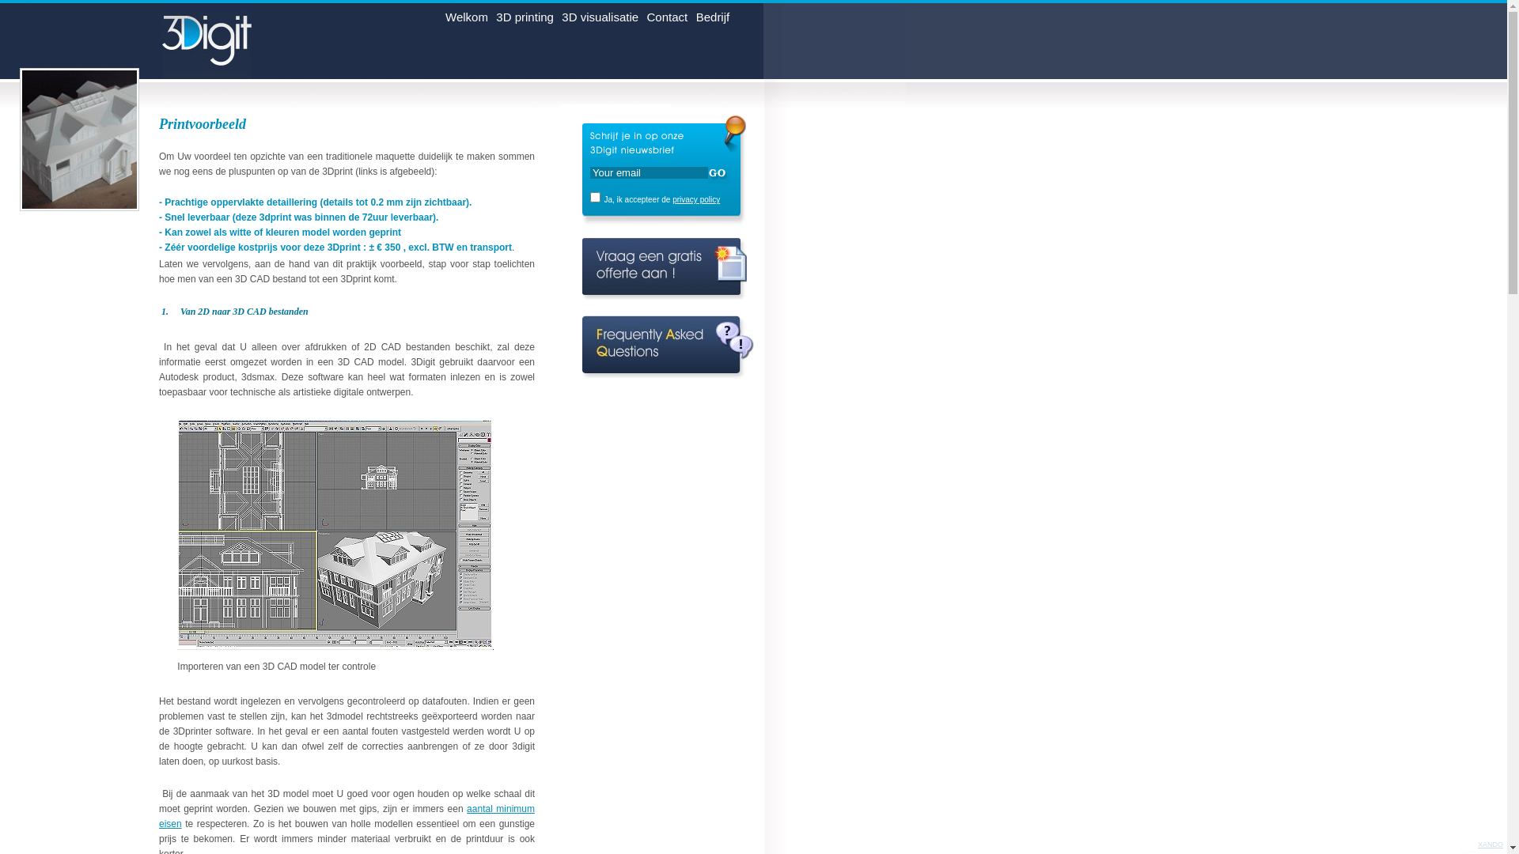 This screenshot has height=854, width=1519. What do you see at coordinates (347, 816) in the screenshot?
I see `aantal minimum eisen` at bounding box center [347, 816].